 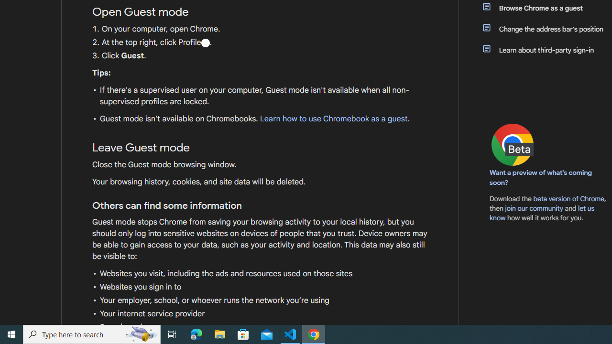 I want to click on join our community, so click(x=534, y=208).